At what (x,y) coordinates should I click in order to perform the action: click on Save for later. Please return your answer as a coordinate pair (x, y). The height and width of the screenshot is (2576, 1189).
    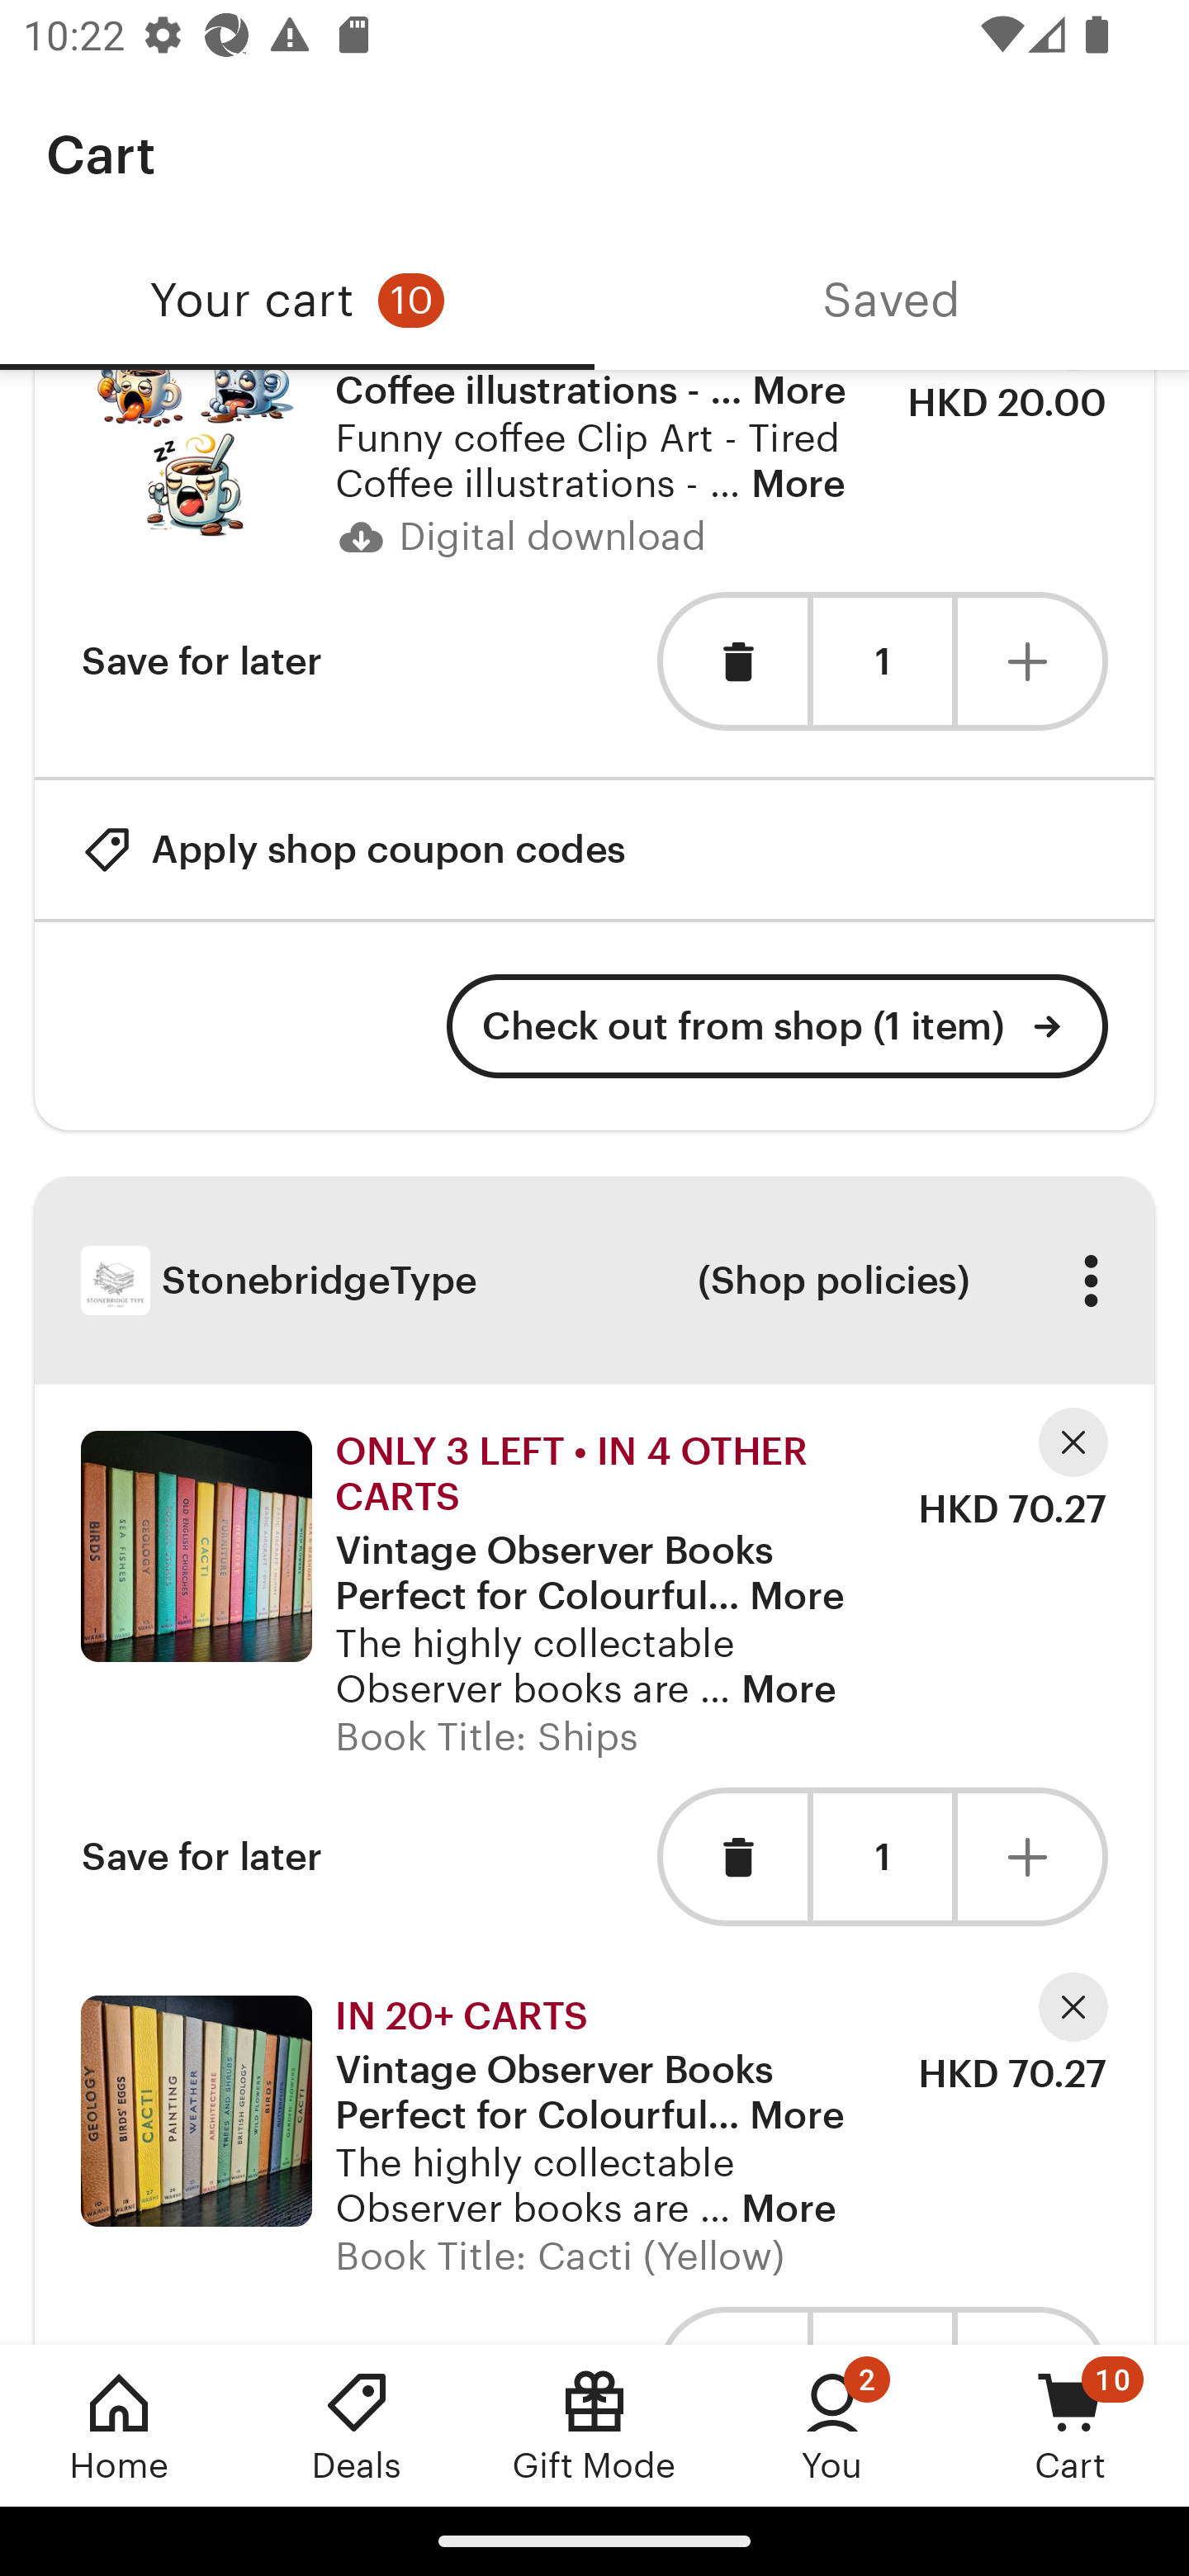
    Looking at the image, I should click on (201, 1857).